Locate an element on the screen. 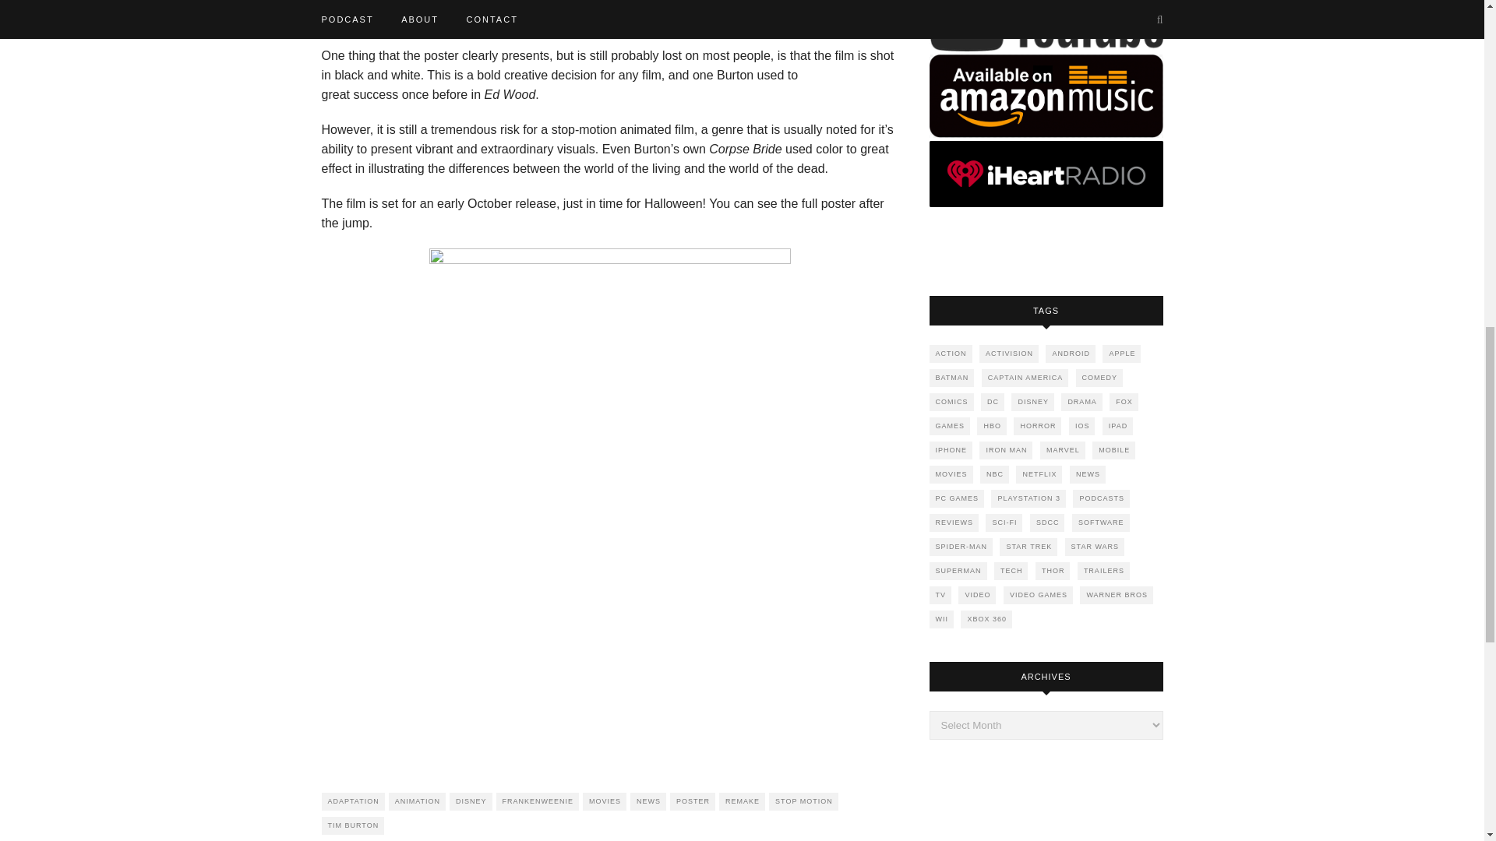  TIM BURTON is located at coordinates (352, 825).